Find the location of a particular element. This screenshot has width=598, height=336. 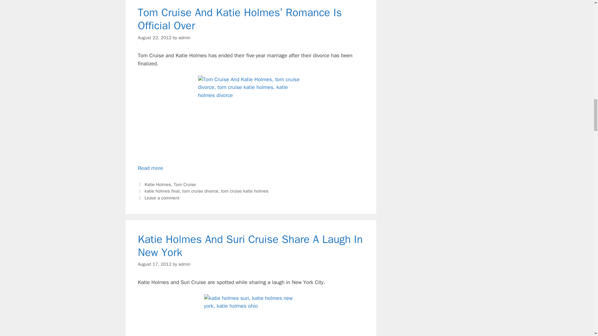

Katie Holmes And Suri Cruise Share A Laugh In New York  is located at coordinates (250, 315).